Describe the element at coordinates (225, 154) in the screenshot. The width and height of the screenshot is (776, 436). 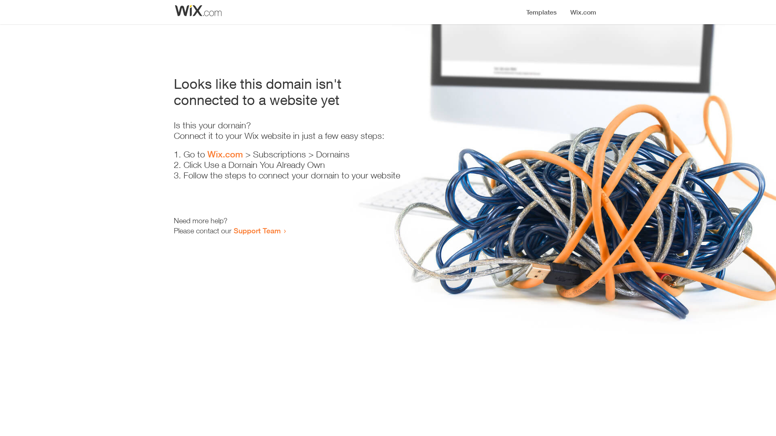
I see `Wix.com` at that location.